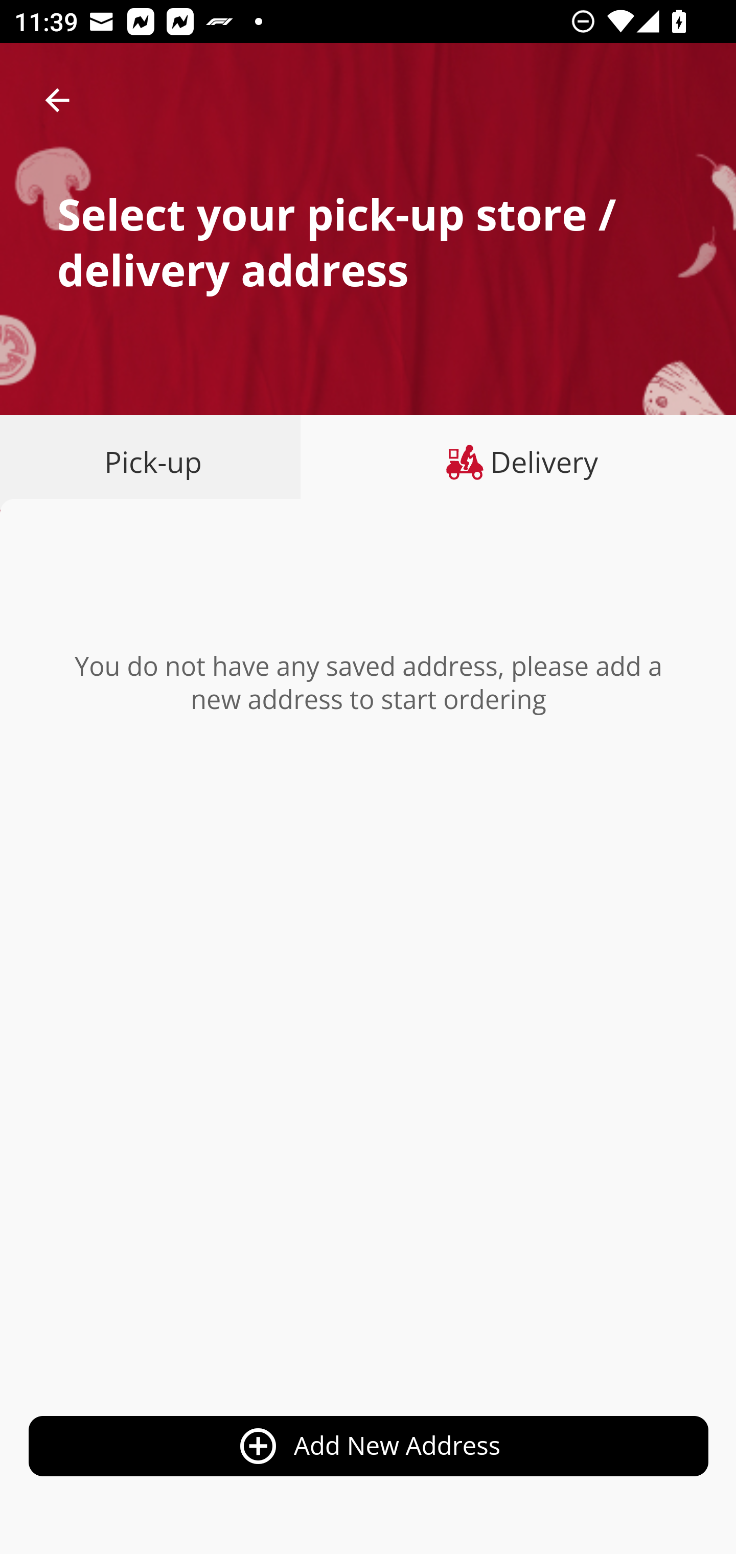 The height and width of the screenshot is (1554, 736). What do you see at coordinates (156, 462) in the screenshot?
I see `Pick-up` at bounding box center [156, 462].